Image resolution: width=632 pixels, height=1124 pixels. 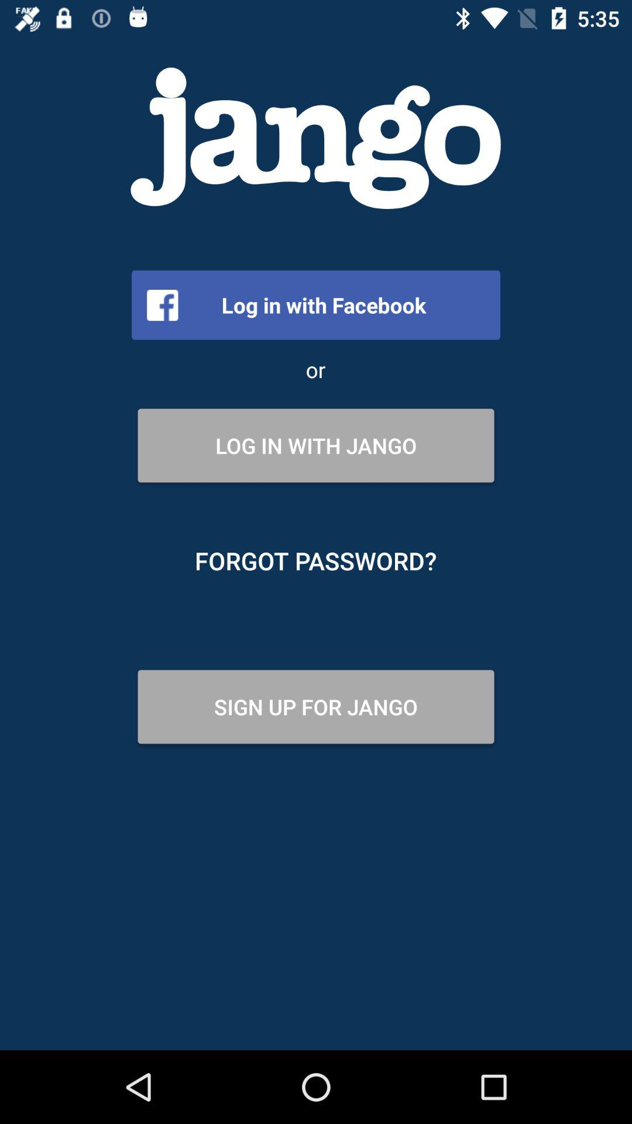 What do you see at coordinates (316, 707) in the screenshot?
I see `tap sign up for item` at bounding box center [316, 707].